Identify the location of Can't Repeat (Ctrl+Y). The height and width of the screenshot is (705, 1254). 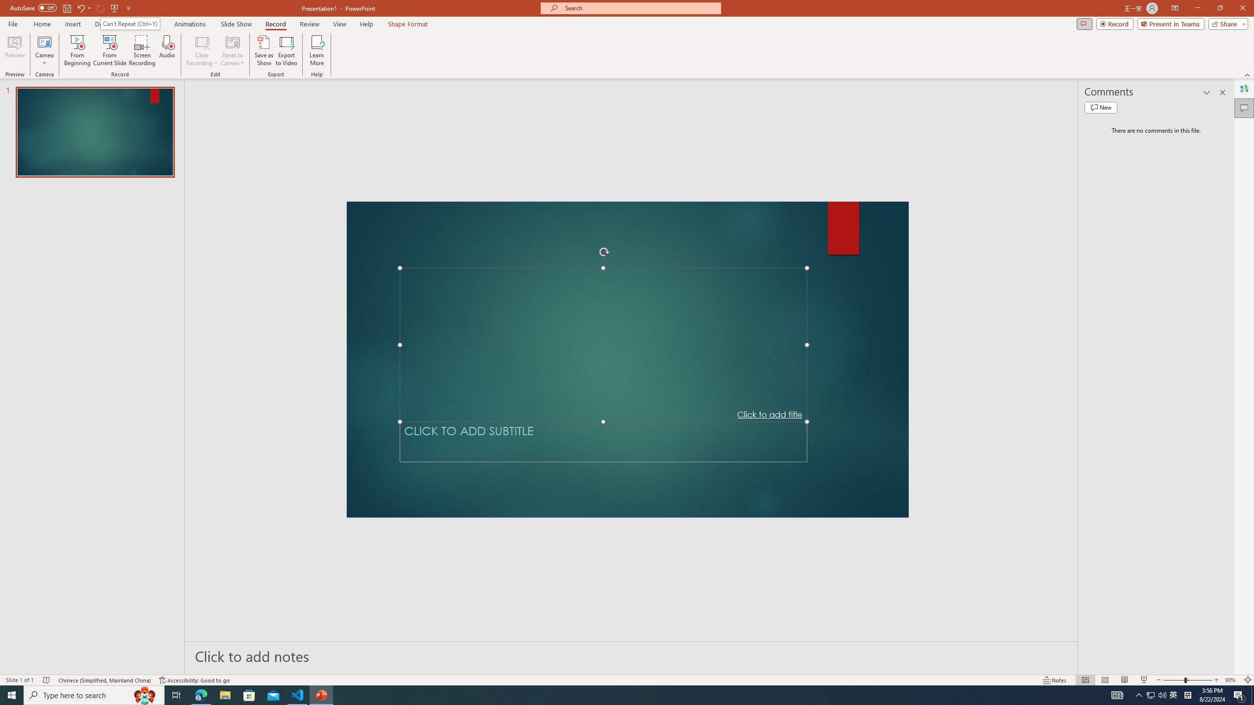
(130, 23).